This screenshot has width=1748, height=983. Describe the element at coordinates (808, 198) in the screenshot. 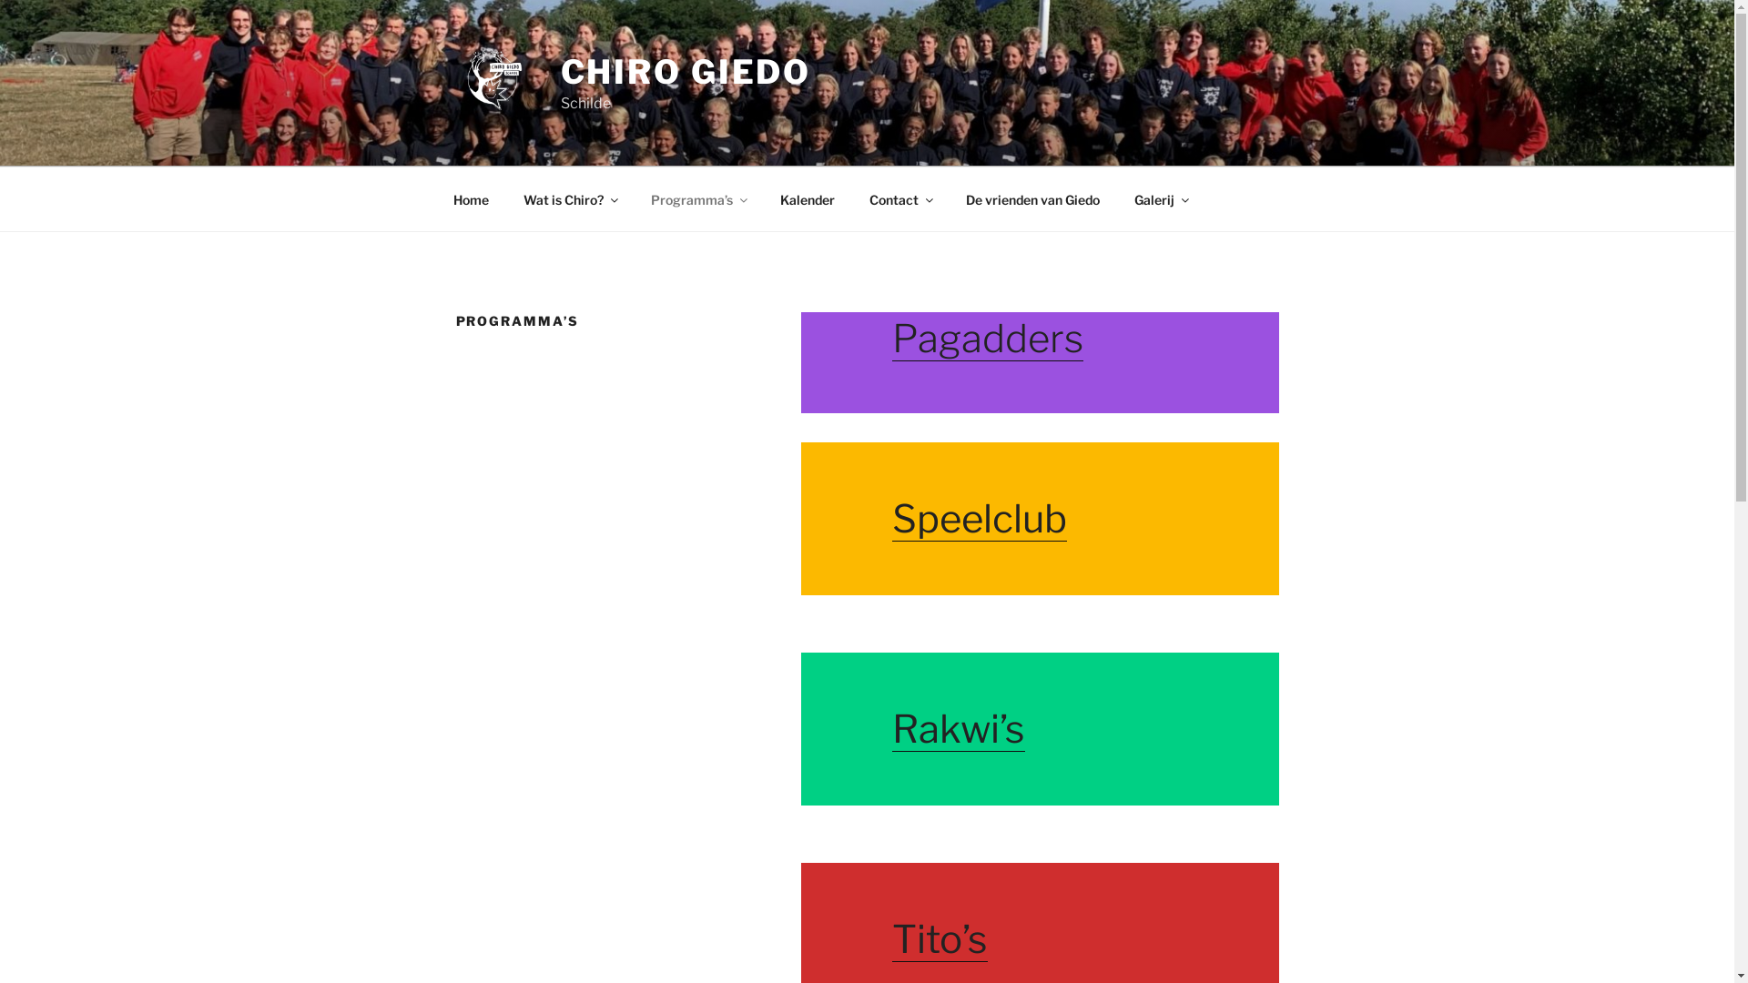

I see `Kalender` at that location.